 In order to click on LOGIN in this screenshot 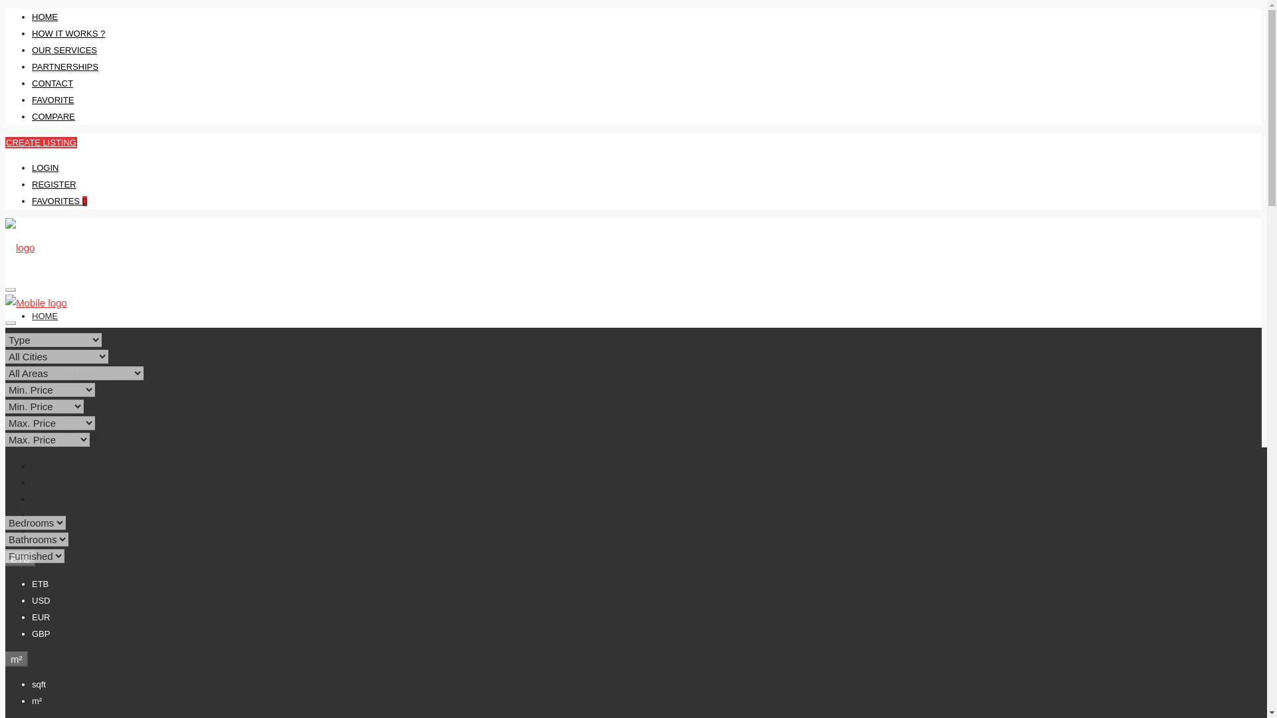, I will do `click(45, 168)`.